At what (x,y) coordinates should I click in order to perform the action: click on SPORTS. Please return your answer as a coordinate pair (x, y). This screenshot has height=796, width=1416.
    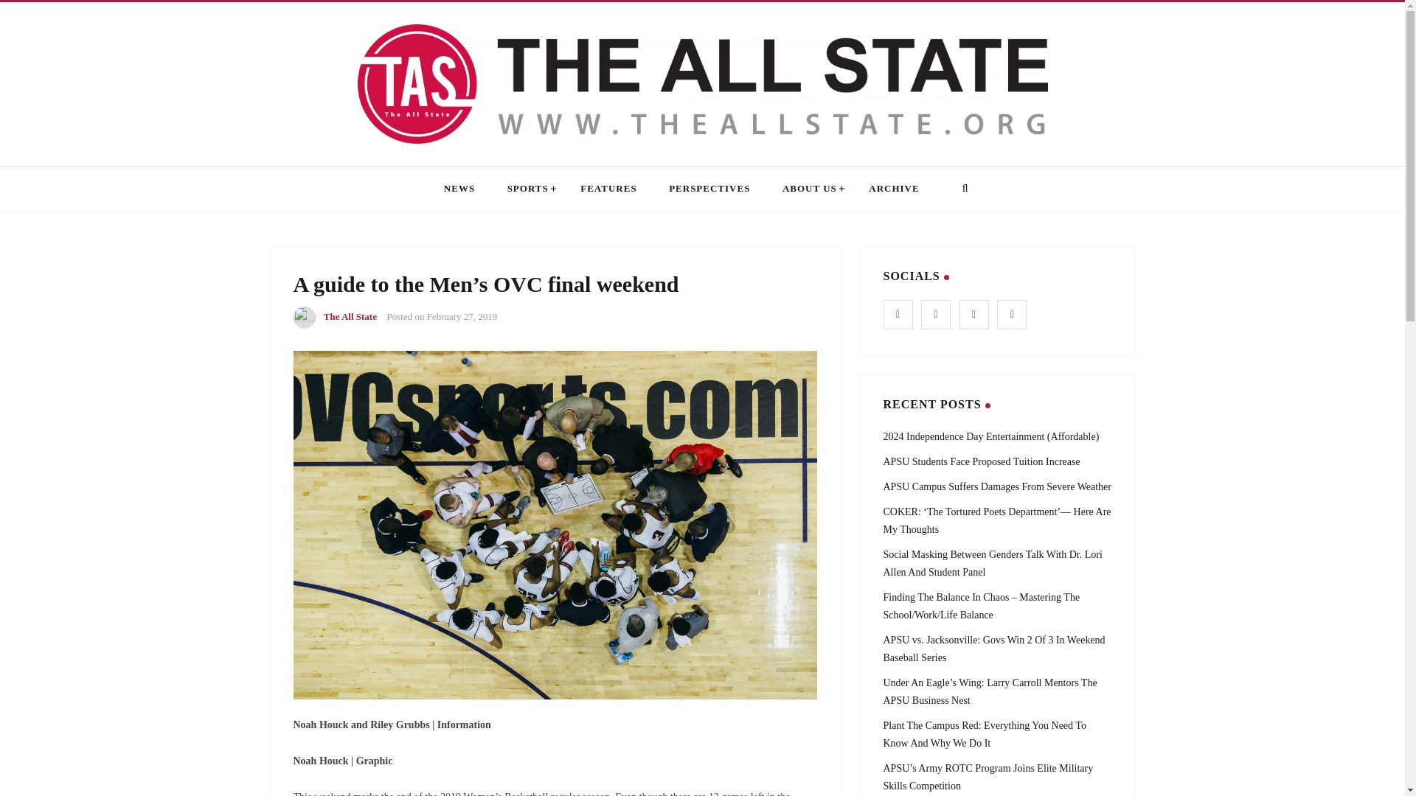
    Looking at the image, I should click on (528, 189).